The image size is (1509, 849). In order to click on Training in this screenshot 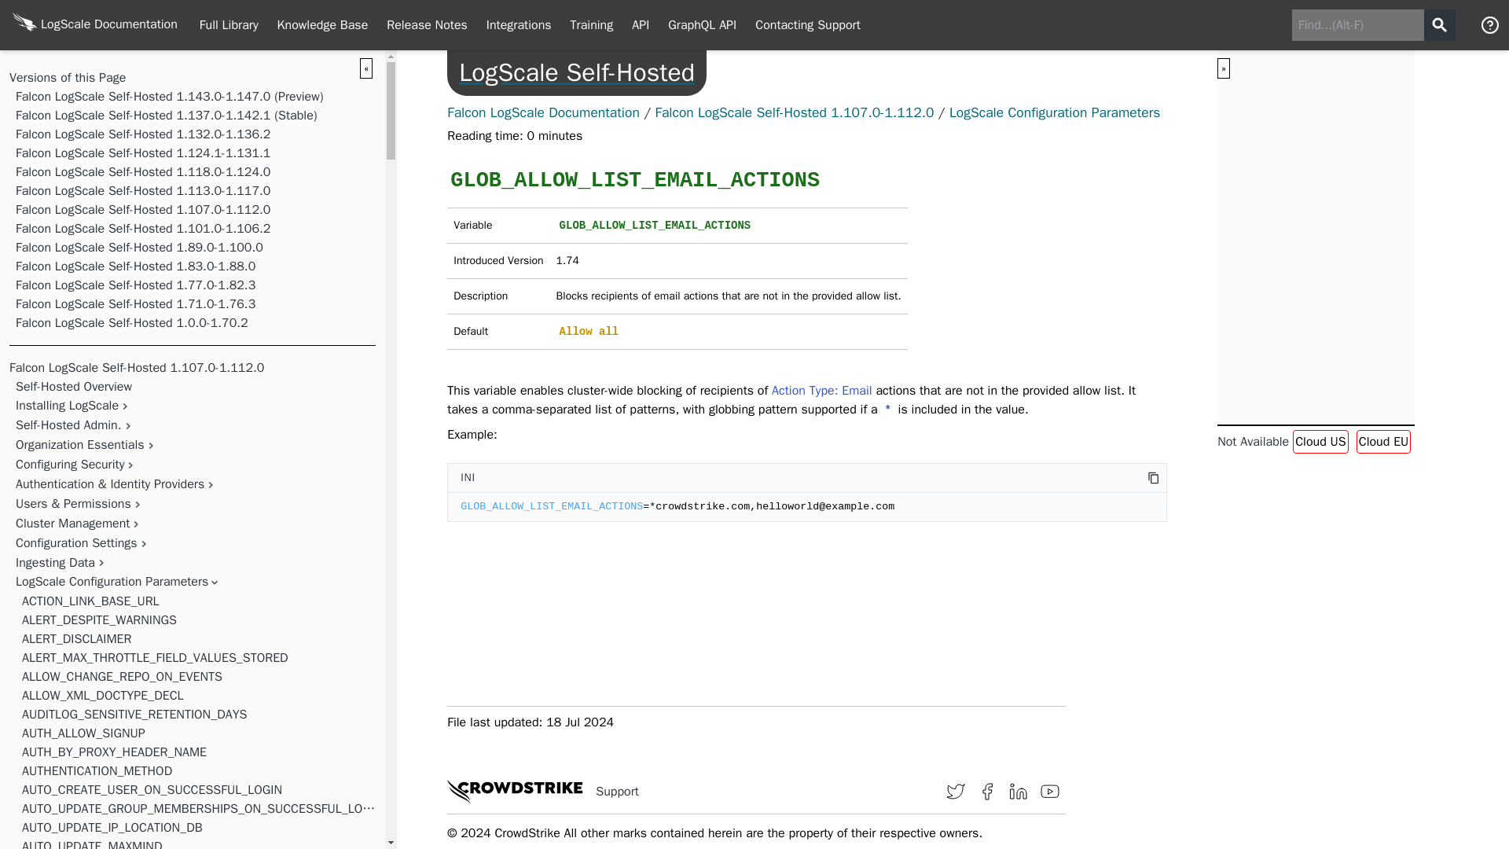, I will do `click(592, 25)`.